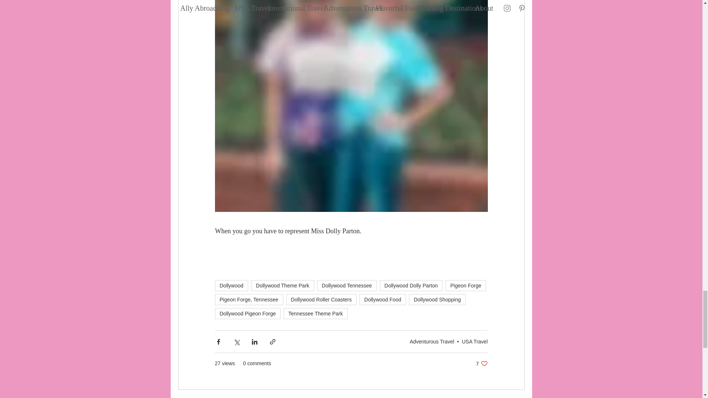  Describe the element at coordinates (465, 285) in the screenshot. I see `Pigeon Forge` at that location.